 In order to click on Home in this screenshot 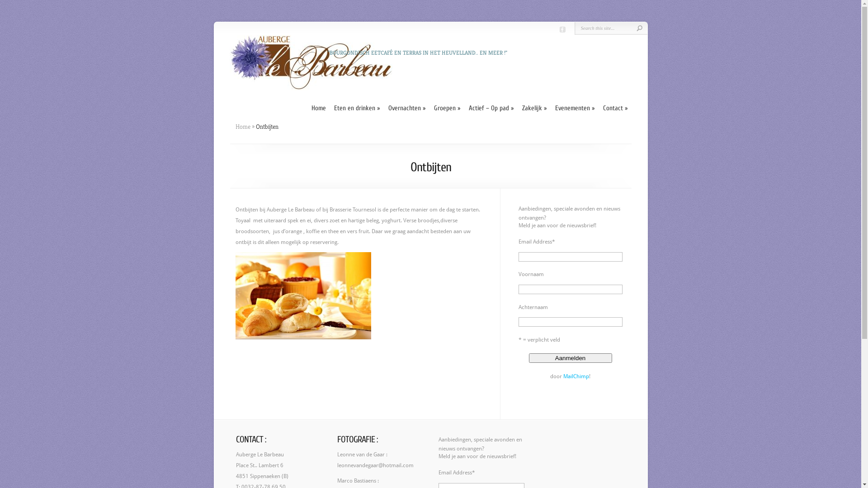, I will do `click(242, 127)`.